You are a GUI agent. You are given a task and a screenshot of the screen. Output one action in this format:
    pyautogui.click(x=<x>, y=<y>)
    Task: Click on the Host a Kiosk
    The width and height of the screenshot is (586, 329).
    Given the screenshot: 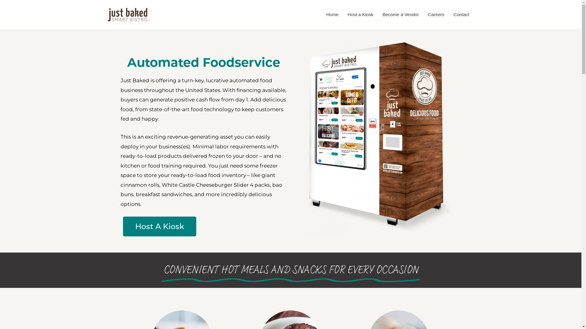 What is the action you would take?
    pyautogui.click(x=360, y=15)
    